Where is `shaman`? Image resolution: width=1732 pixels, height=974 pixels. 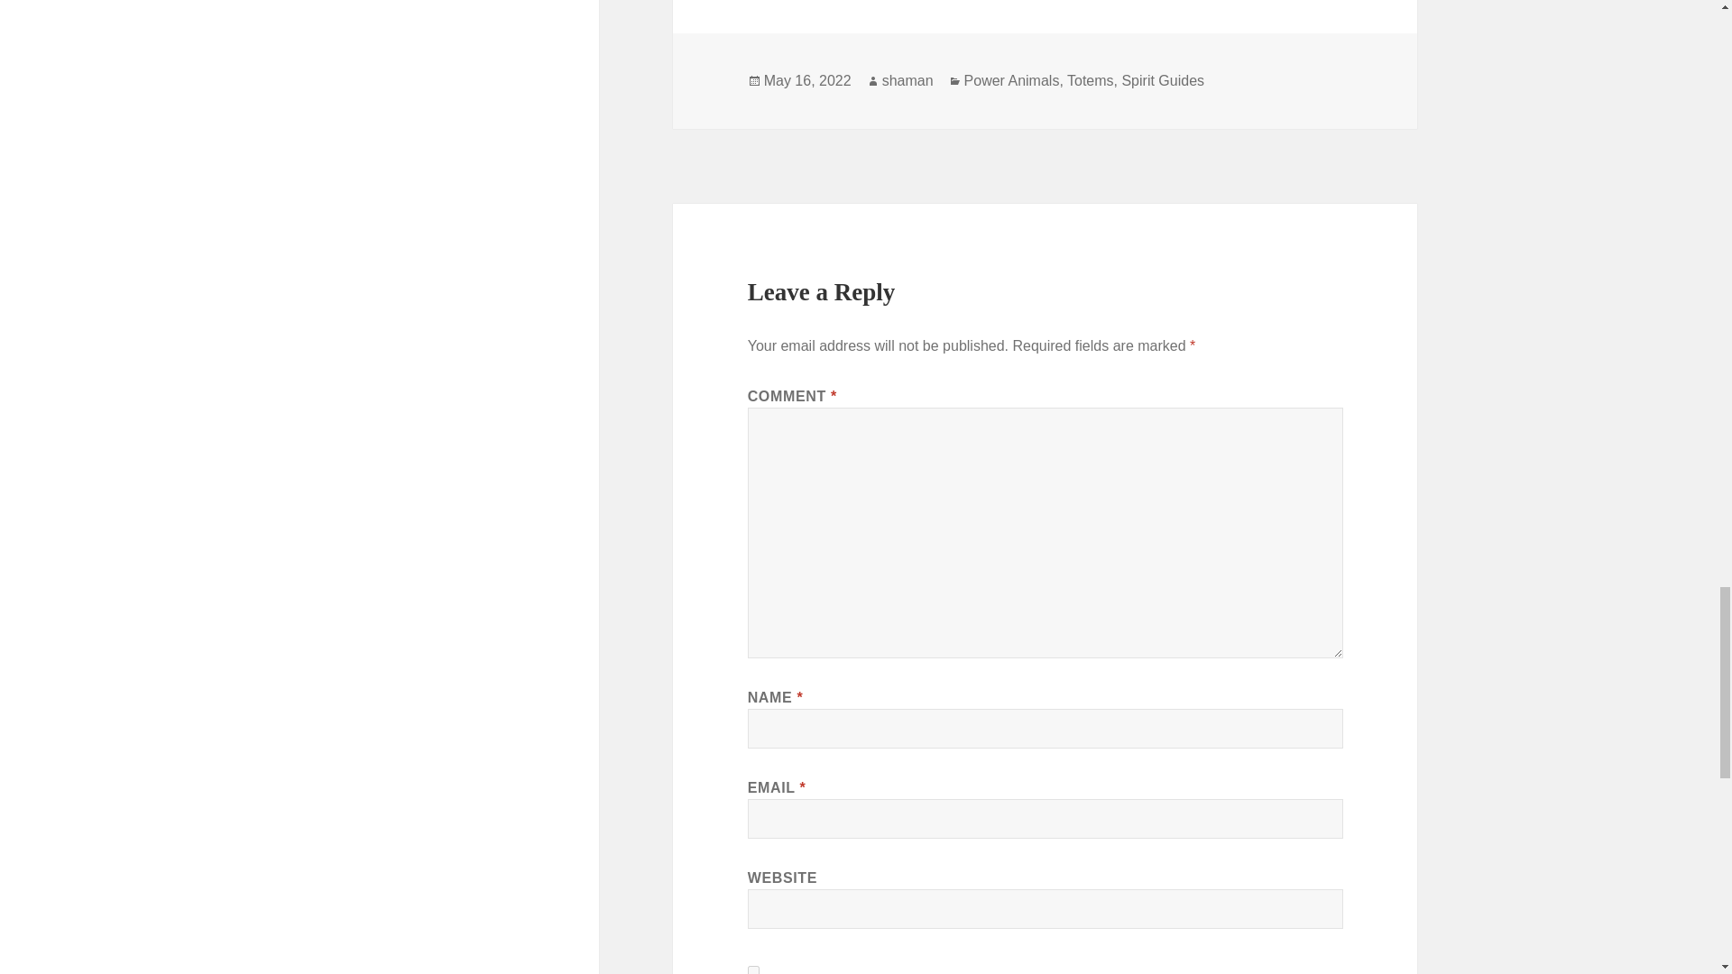
shaman is located at coordinates (907, 81).